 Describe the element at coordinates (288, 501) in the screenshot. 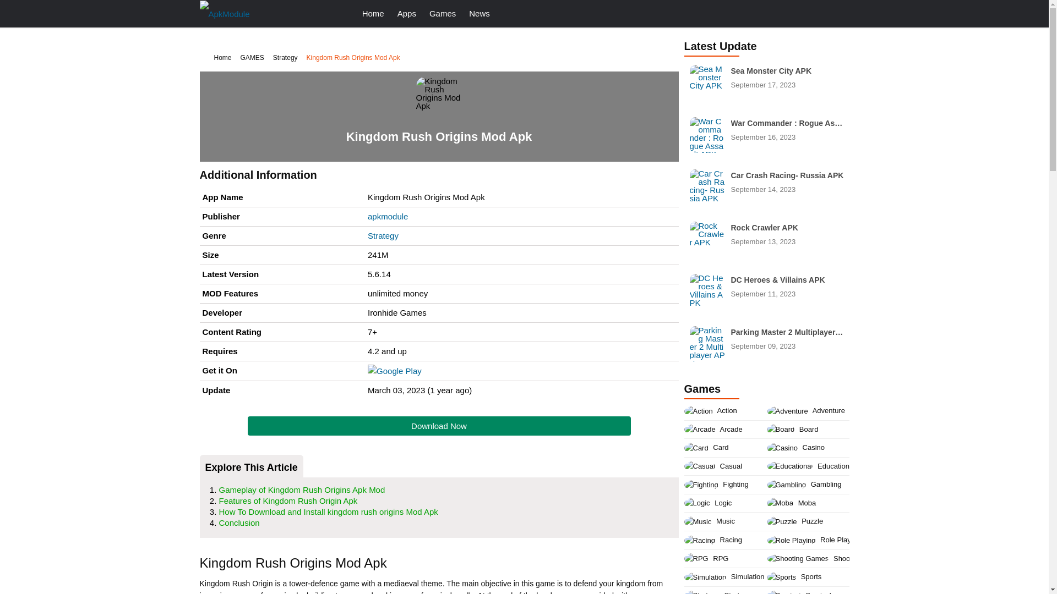

I see `Download Now` at that location.